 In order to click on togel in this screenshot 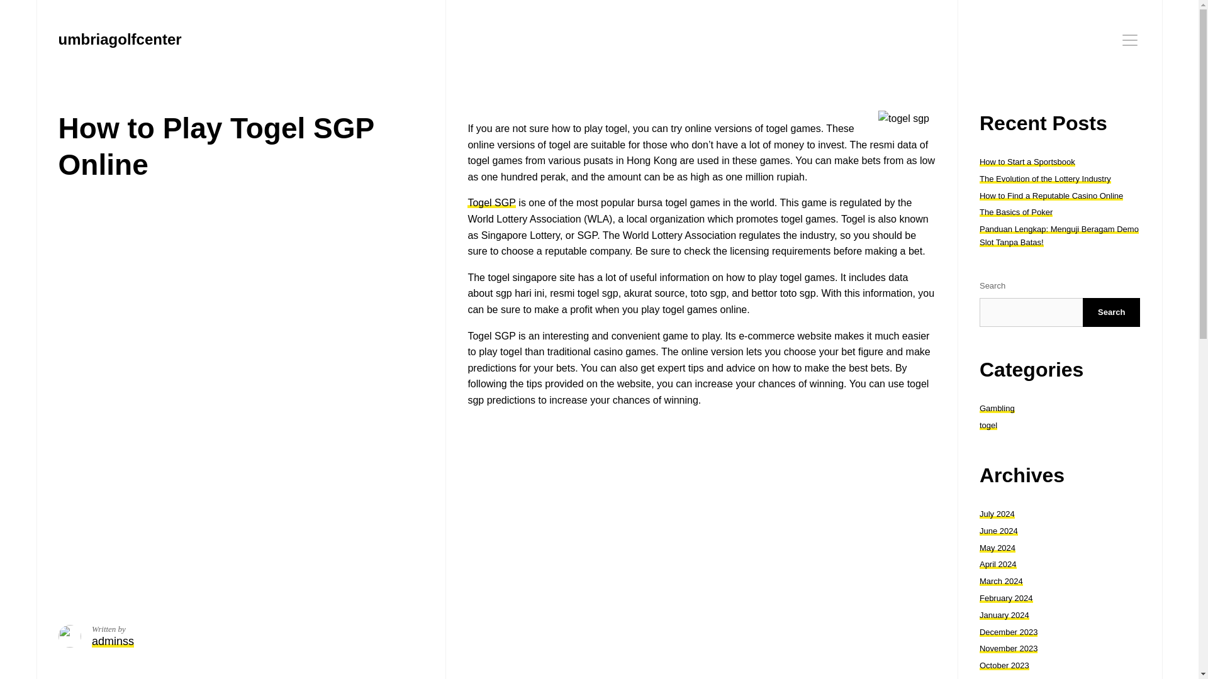, I will do `click(988, 425)`.